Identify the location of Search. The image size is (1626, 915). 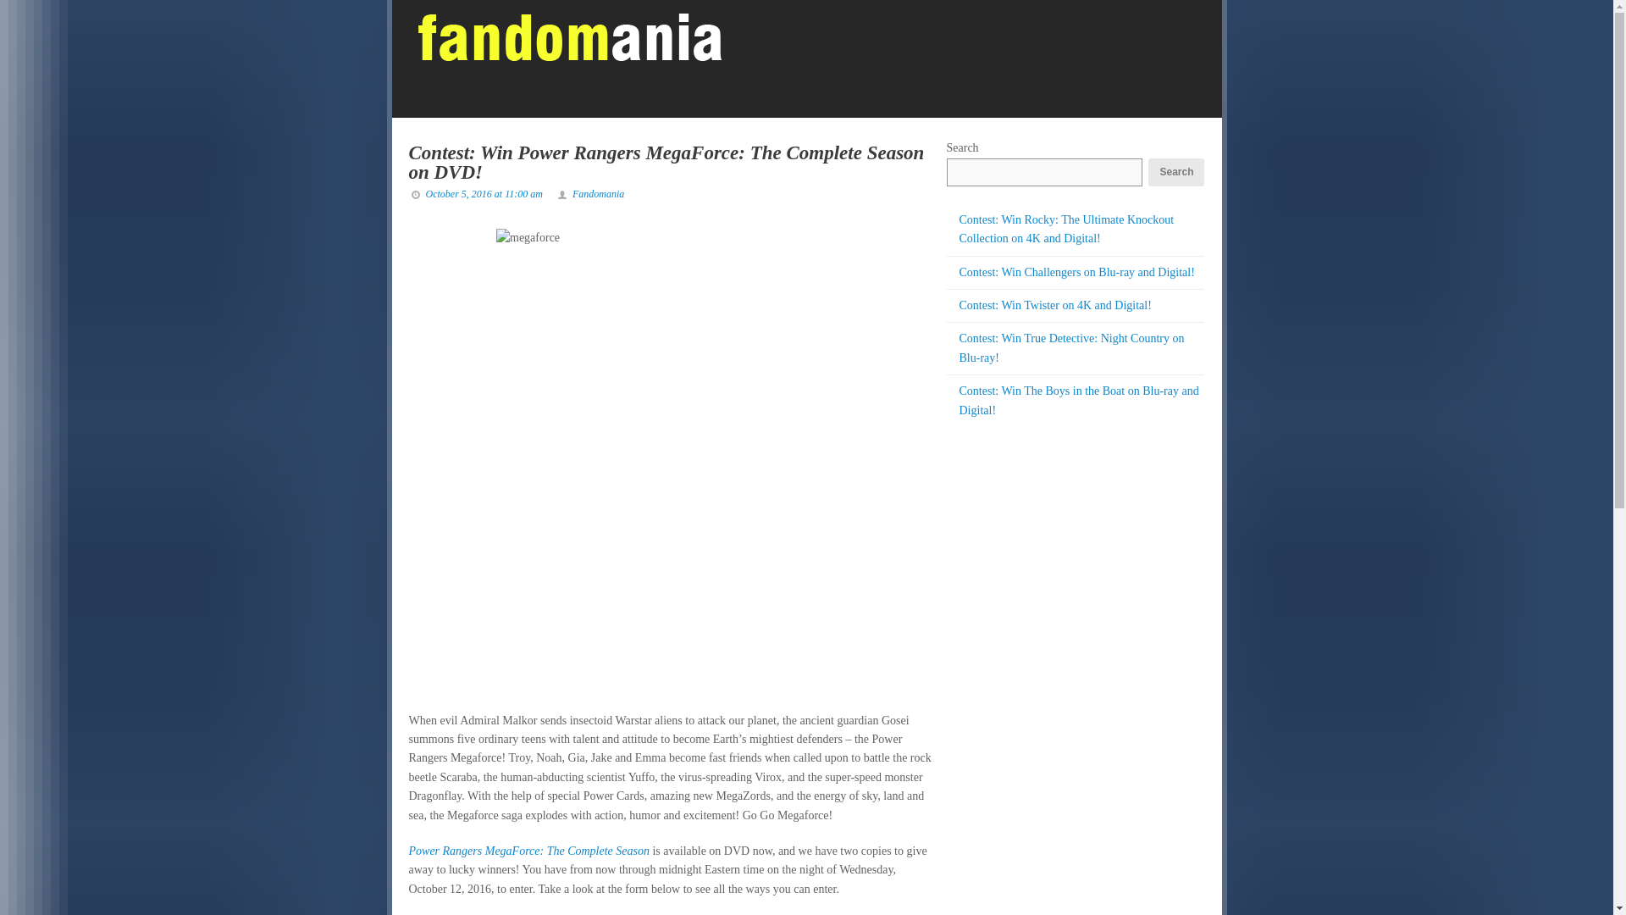
(1175, 172).